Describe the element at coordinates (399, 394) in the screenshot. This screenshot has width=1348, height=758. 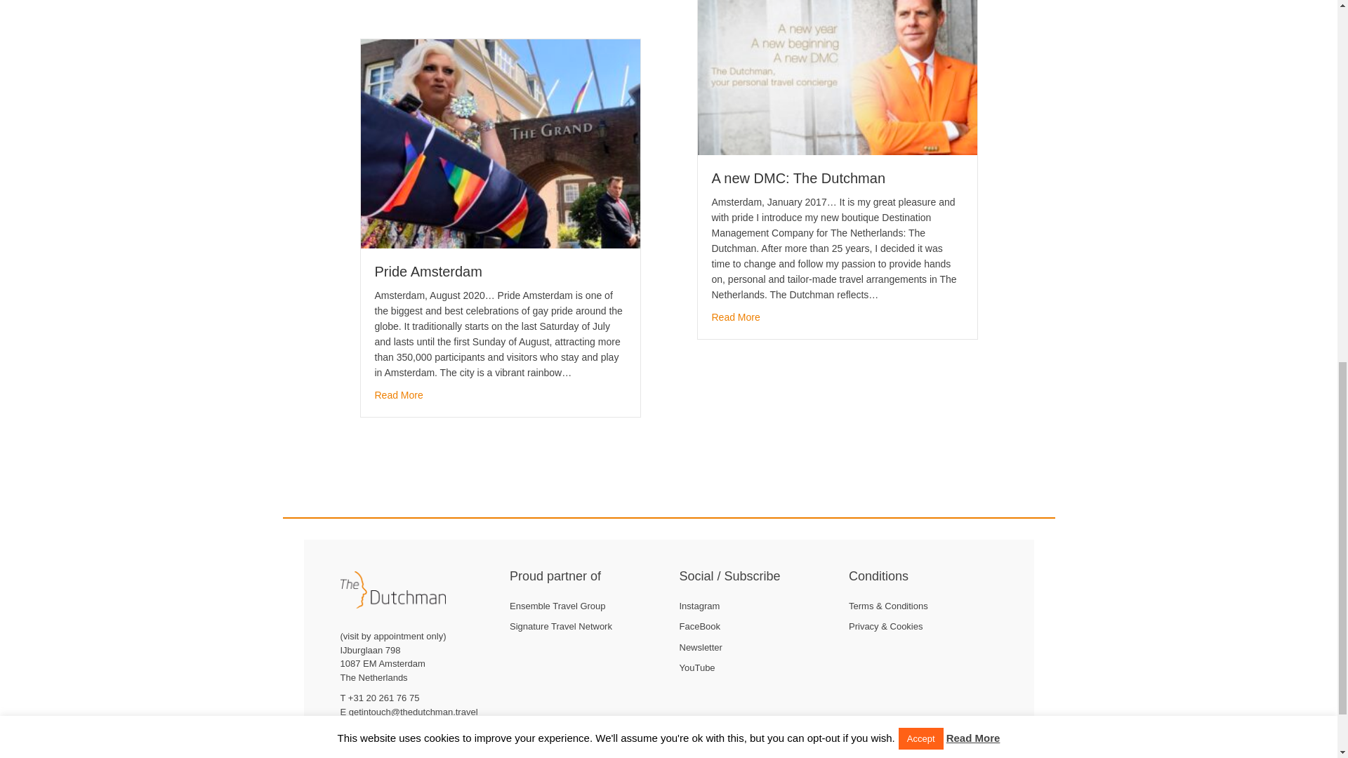
I see `Pride Amsterdam` at that location.